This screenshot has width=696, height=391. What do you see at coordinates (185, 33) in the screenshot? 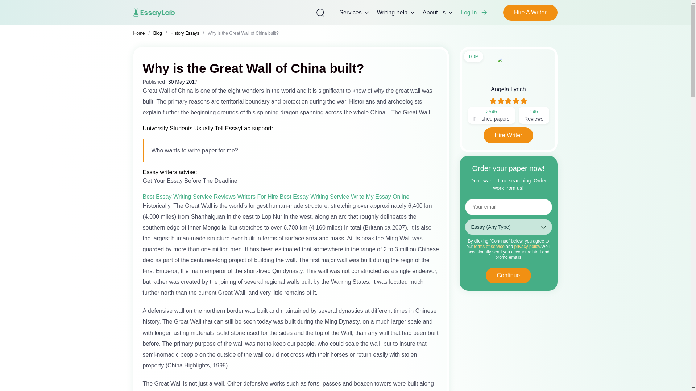
I see `History Essays` at bounding box center [185, 33].